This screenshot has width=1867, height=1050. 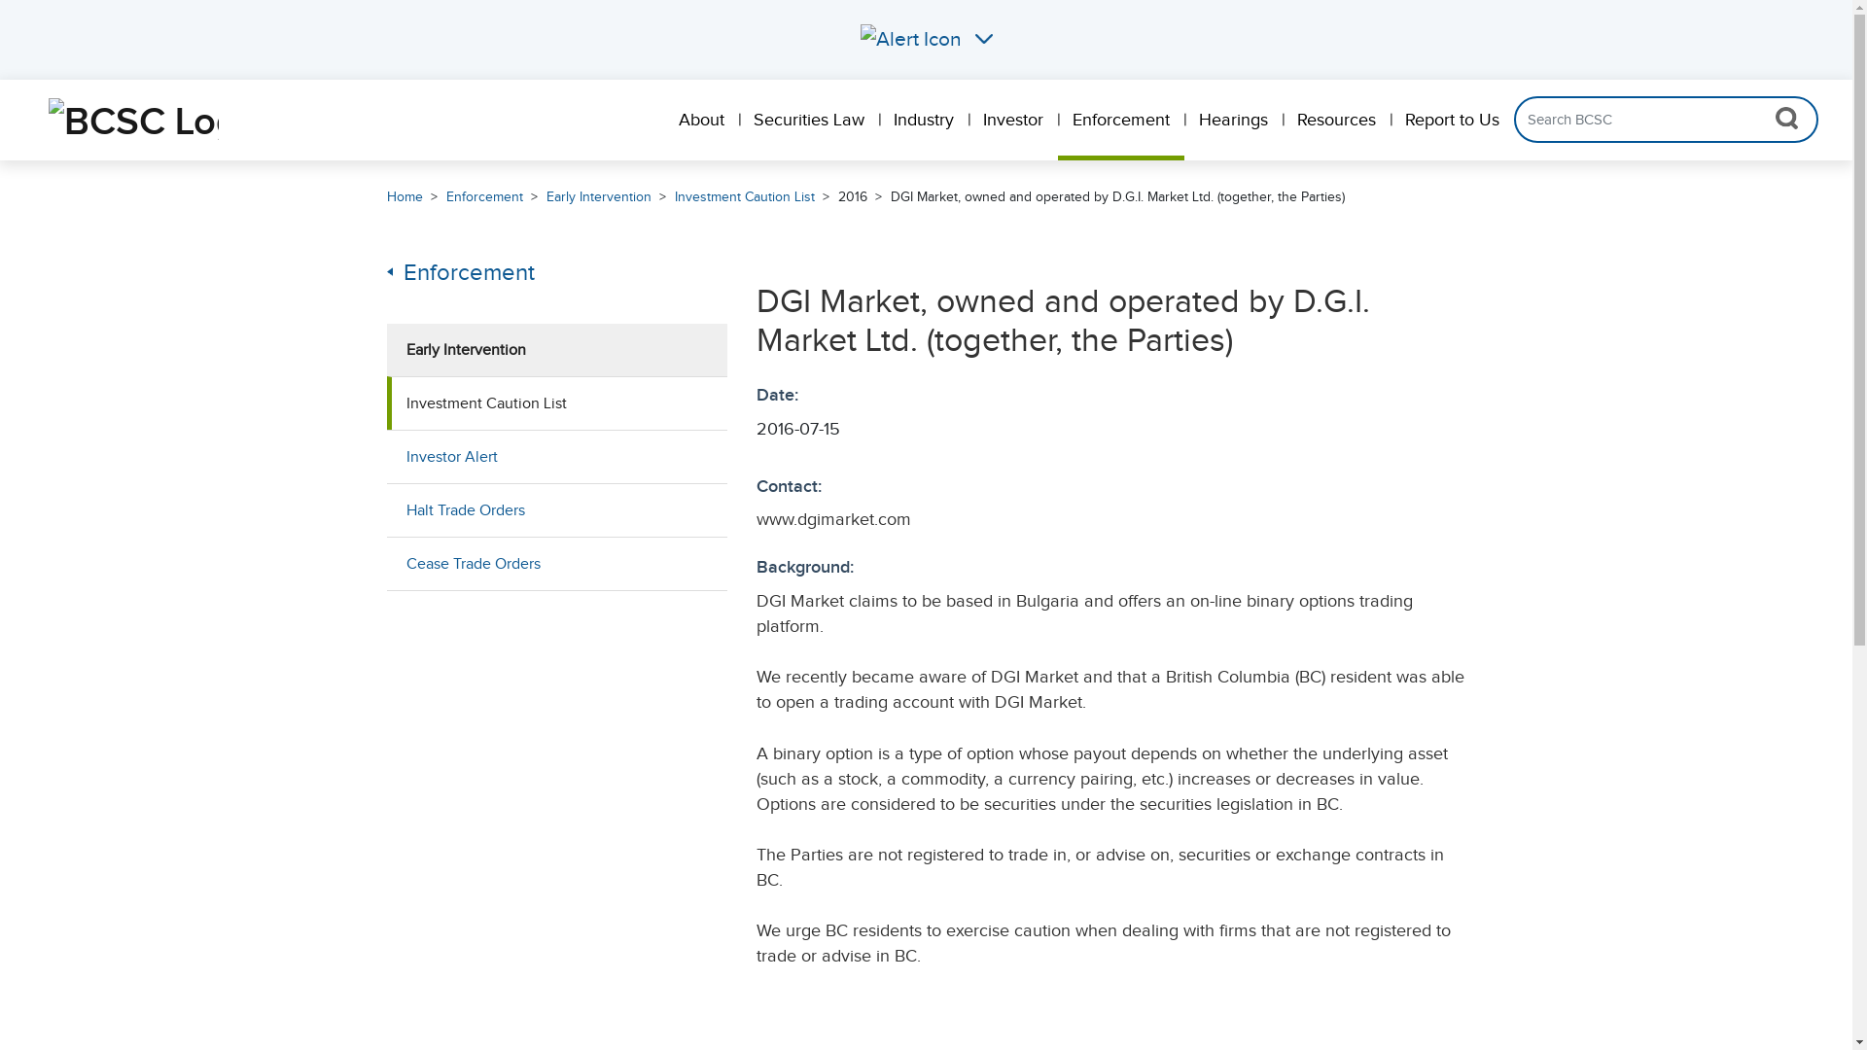 What do you see at coordinates (599, 196) in the screenshot?
I see `Early Intervention` at bounding box center [599, 196].